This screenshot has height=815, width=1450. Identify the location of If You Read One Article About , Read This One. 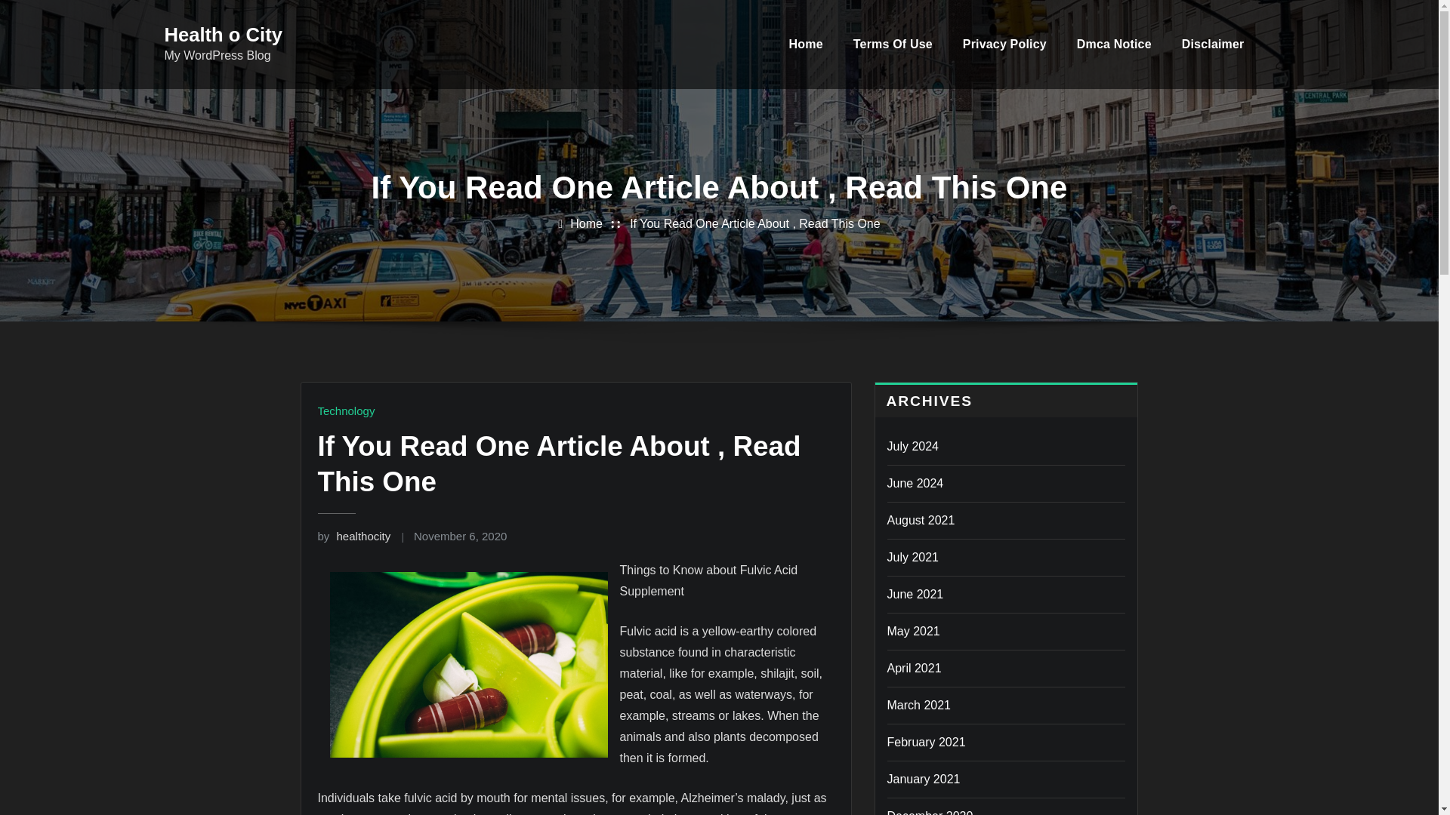
(754, 223).